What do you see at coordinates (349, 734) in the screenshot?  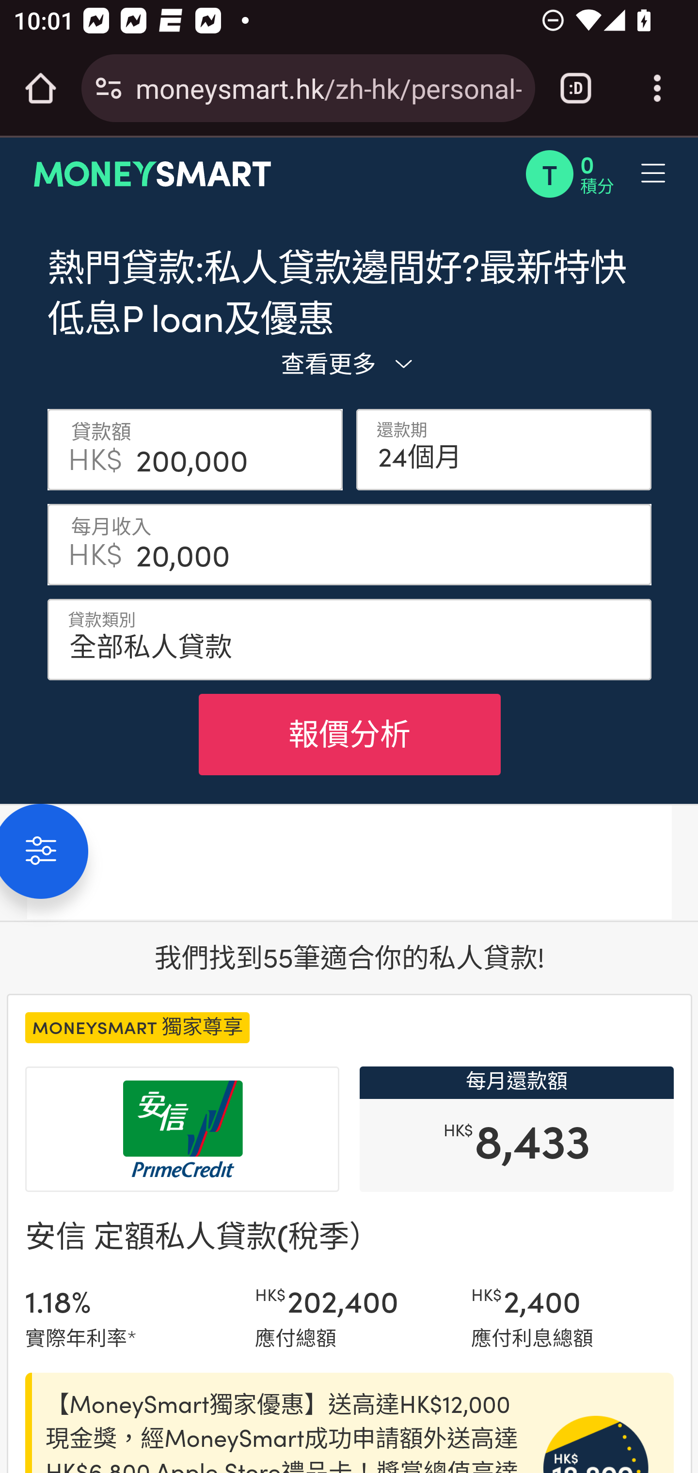 I see `報價分析` at bounding box center [349, 734].